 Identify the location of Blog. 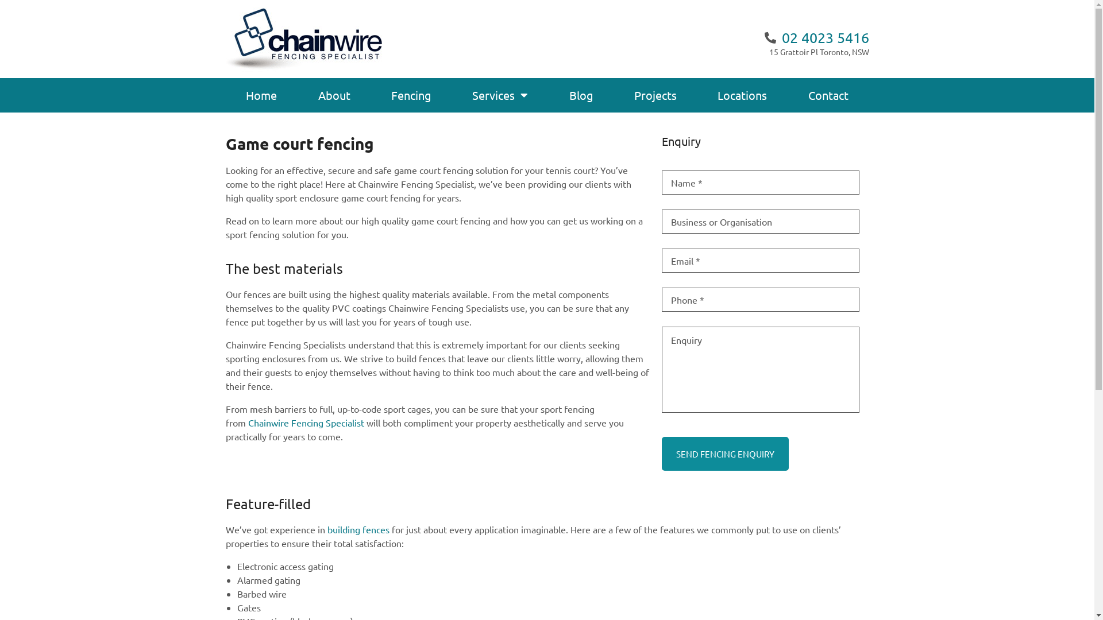
(581, 95).